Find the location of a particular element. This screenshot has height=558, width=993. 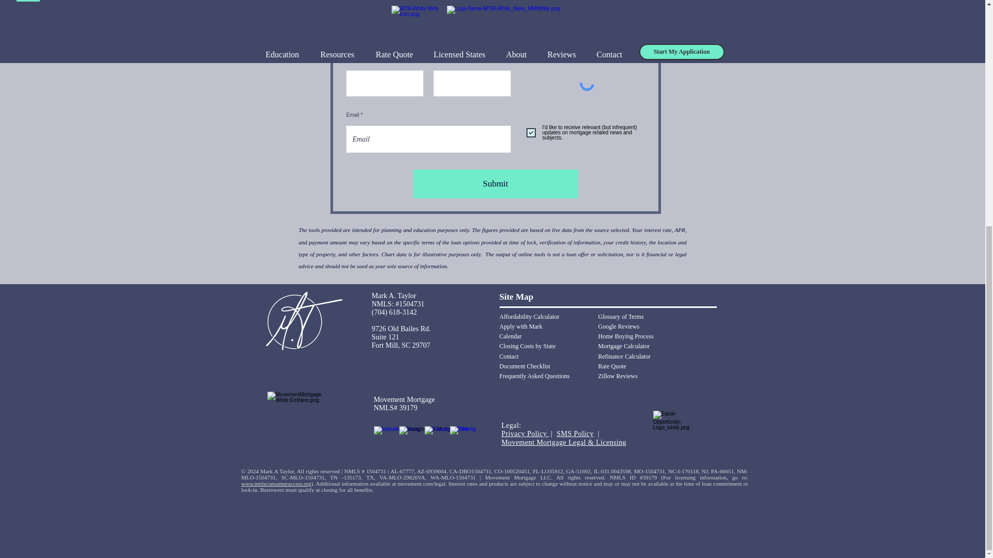

Contact is located at coordinates (509, 356).